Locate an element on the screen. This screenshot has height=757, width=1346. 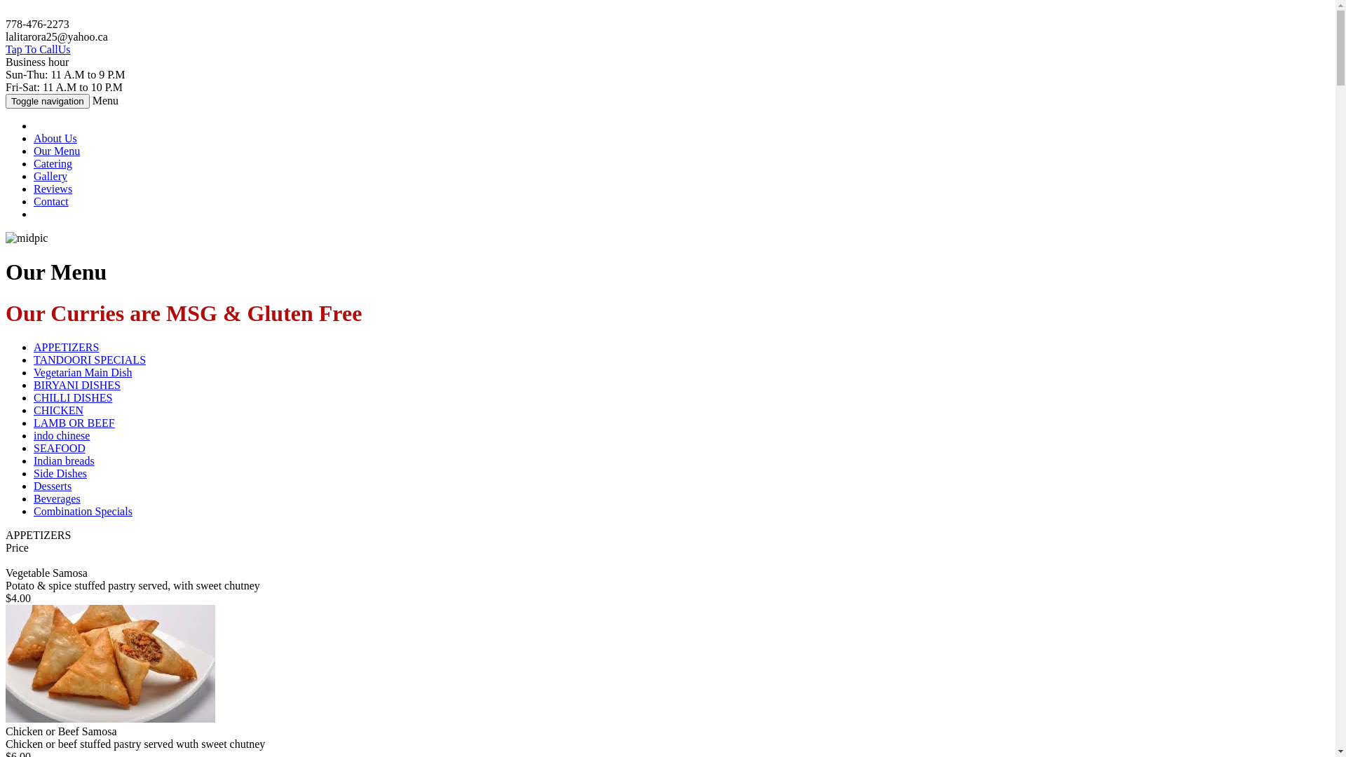
Toggle navigation is located at coordinates (48, 101).